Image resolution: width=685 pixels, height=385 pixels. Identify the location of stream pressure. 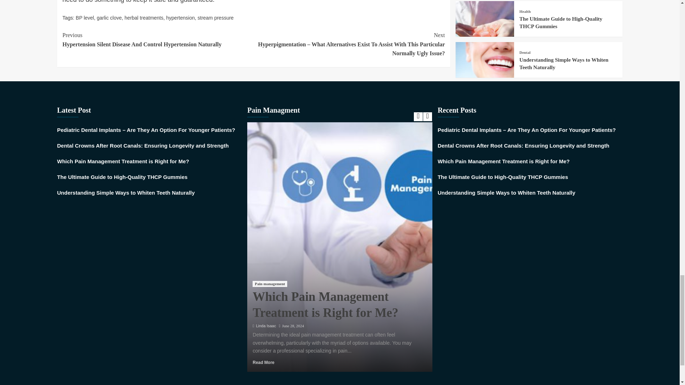
(215, 18).